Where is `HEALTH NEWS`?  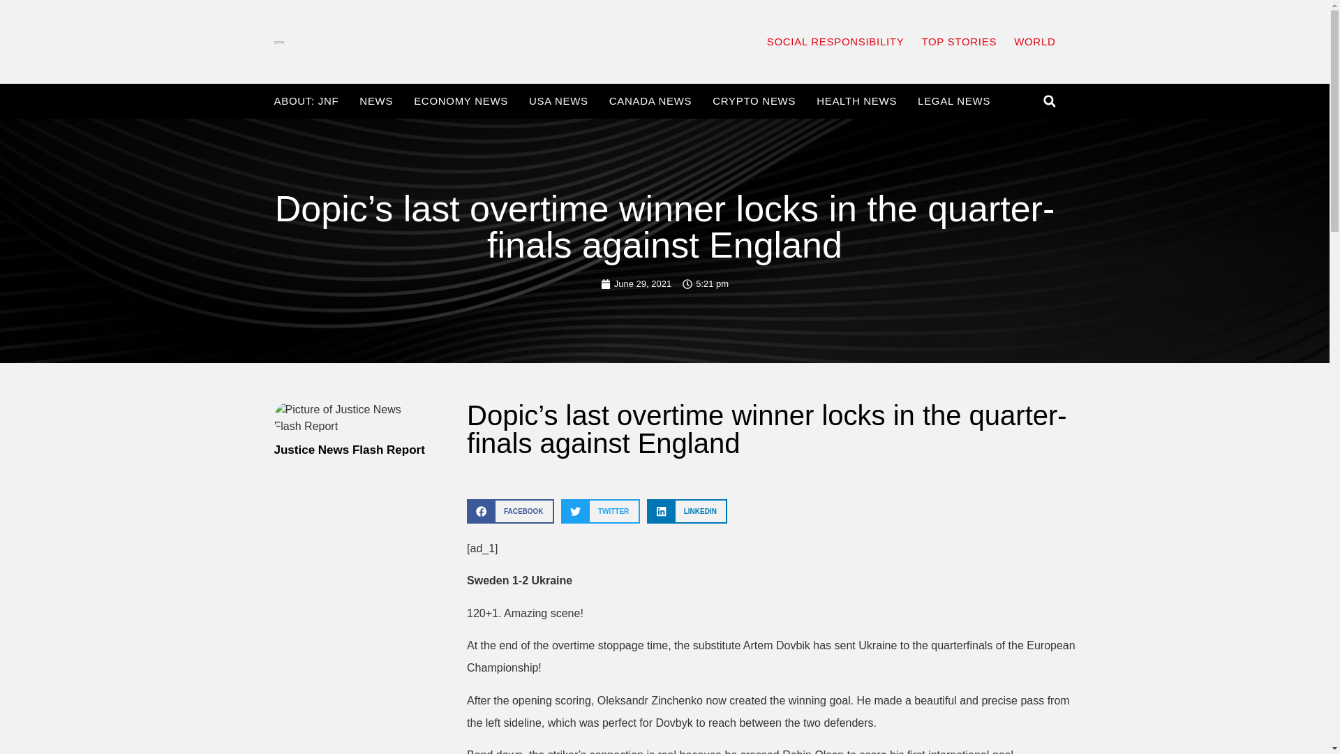
HEALTH NEWS is located at coordinates (856, 101).